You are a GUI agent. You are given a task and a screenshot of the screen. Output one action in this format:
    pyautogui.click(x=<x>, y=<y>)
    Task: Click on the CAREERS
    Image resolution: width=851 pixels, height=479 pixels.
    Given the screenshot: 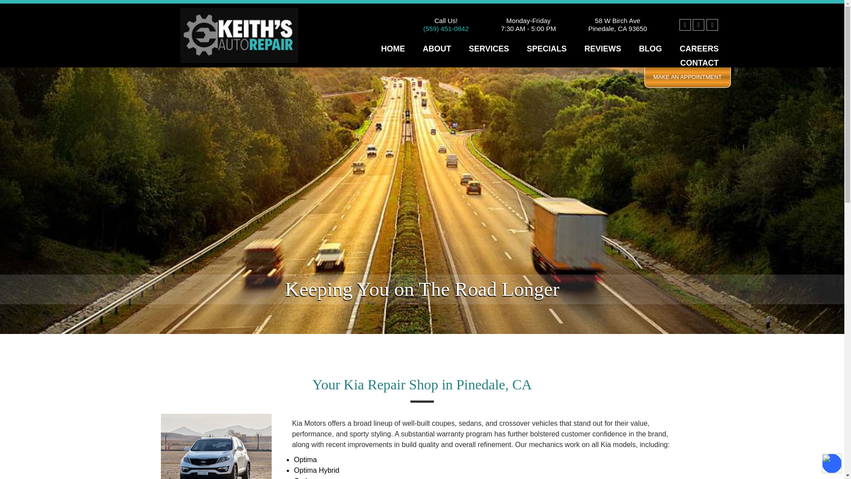 What is the action you would take?
    pyautogui.click(x=699, y=49)
    